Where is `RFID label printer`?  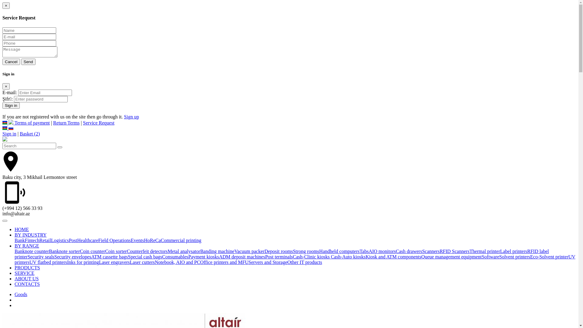 RFID label printer is located at coordinates (282, 254).